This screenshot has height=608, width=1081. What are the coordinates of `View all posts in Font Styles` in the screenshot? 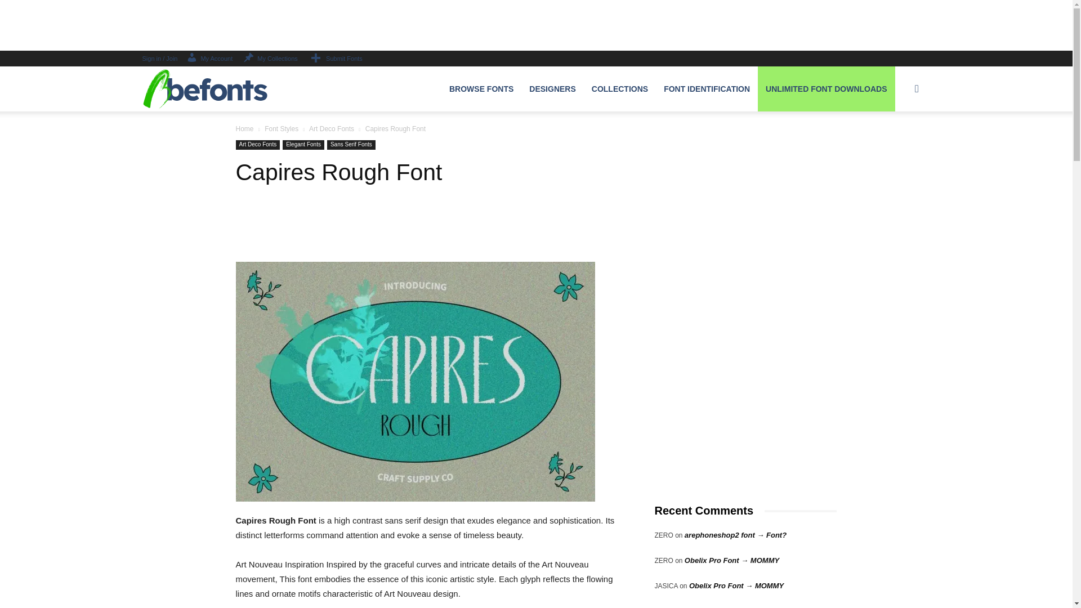 It's located at (282, 129).